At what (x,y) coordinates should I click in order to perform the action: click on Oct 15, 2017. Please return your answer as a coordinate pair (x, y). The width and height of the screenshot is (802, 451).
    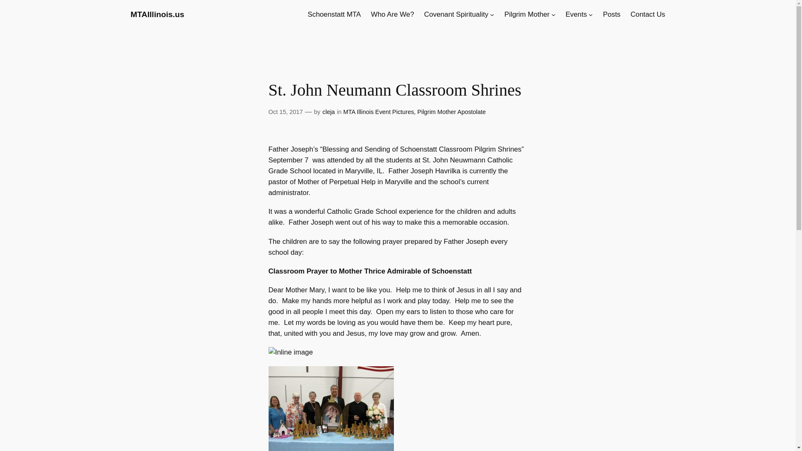
    Looking at the image, I should click on (285, 112).